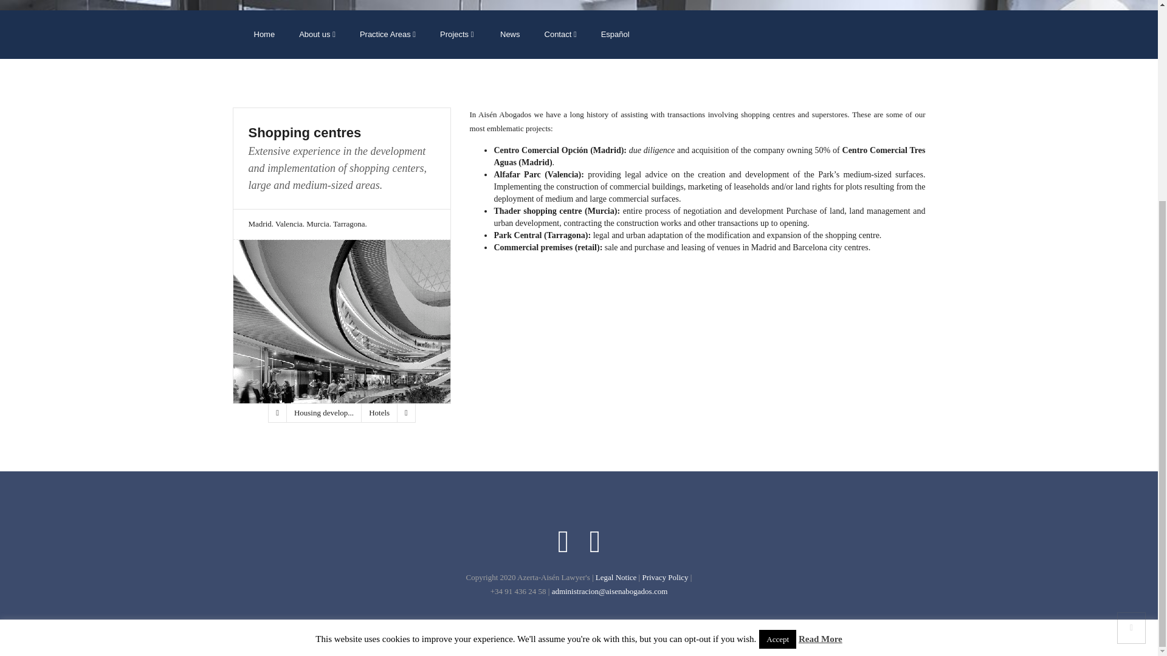 The width and height of the screenshot is (1167, 656). What do you see at coordinates (342, 133) in the screenshot?
I see `Shopping centres` at bounding box center [342, 133].